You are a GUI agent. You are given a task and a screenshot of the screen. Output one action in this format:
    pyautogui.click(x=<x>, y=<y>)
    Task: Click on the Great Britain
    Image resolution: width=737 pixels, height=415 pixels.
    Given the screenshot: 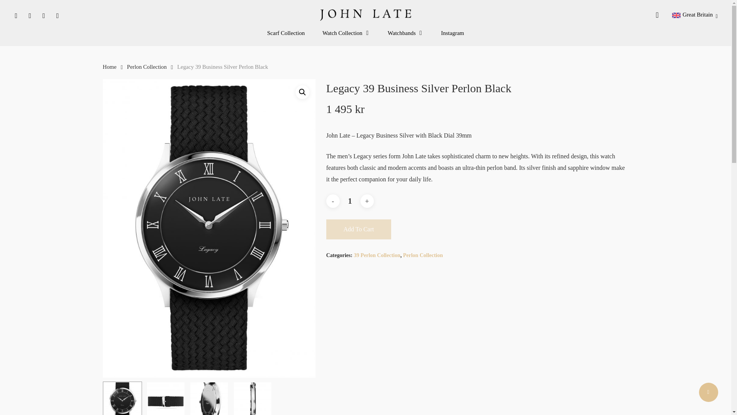 What is the action you would take?
    pyautogui.click(x=696, y=15)
    